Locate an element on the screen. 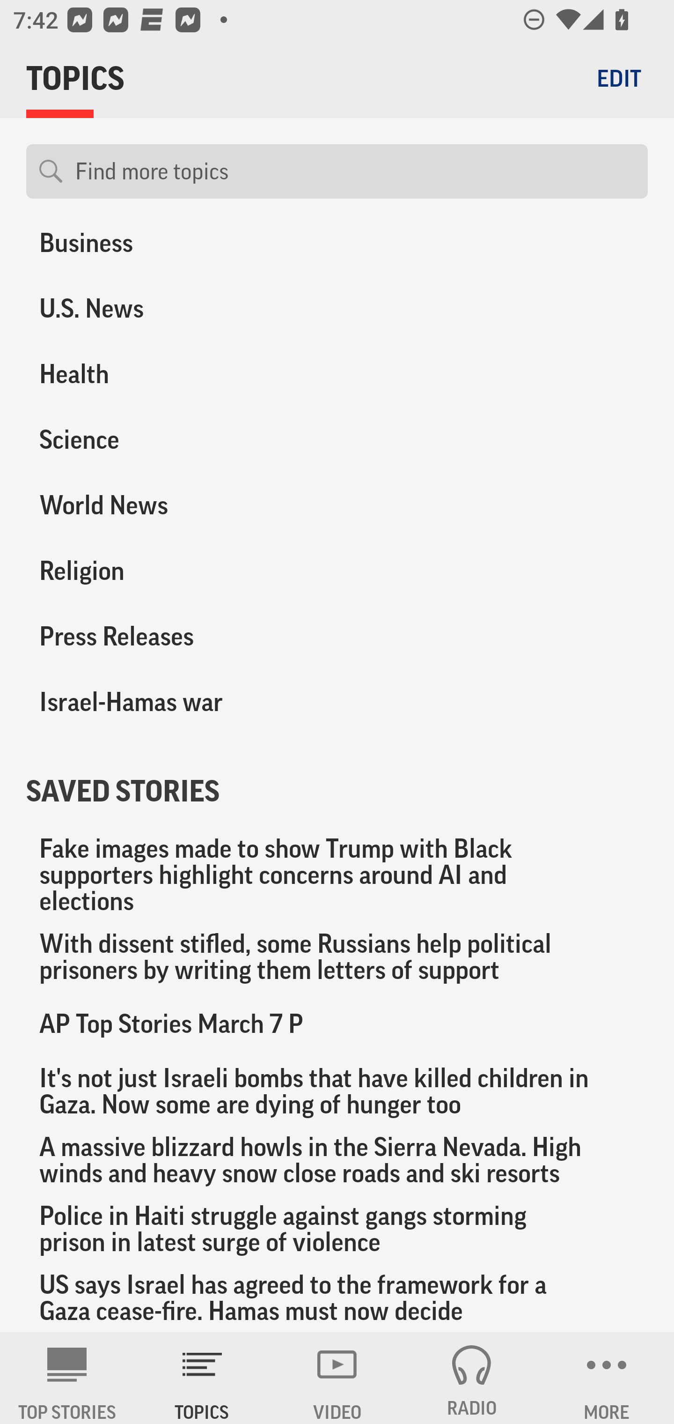  Science is located at coordinates (168, 440).